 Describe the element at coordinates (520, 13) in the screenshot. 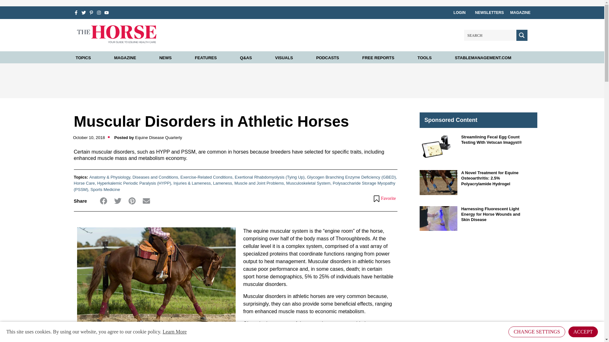

I see `MAGAZINE` at that location.